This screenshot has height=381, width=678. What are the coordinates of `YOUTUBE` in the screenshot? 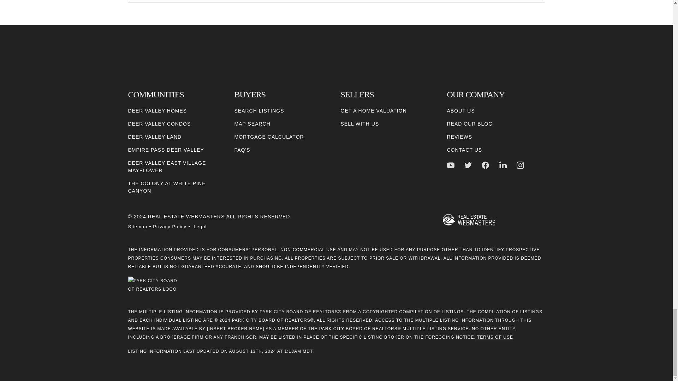 It's located at (451, 165).